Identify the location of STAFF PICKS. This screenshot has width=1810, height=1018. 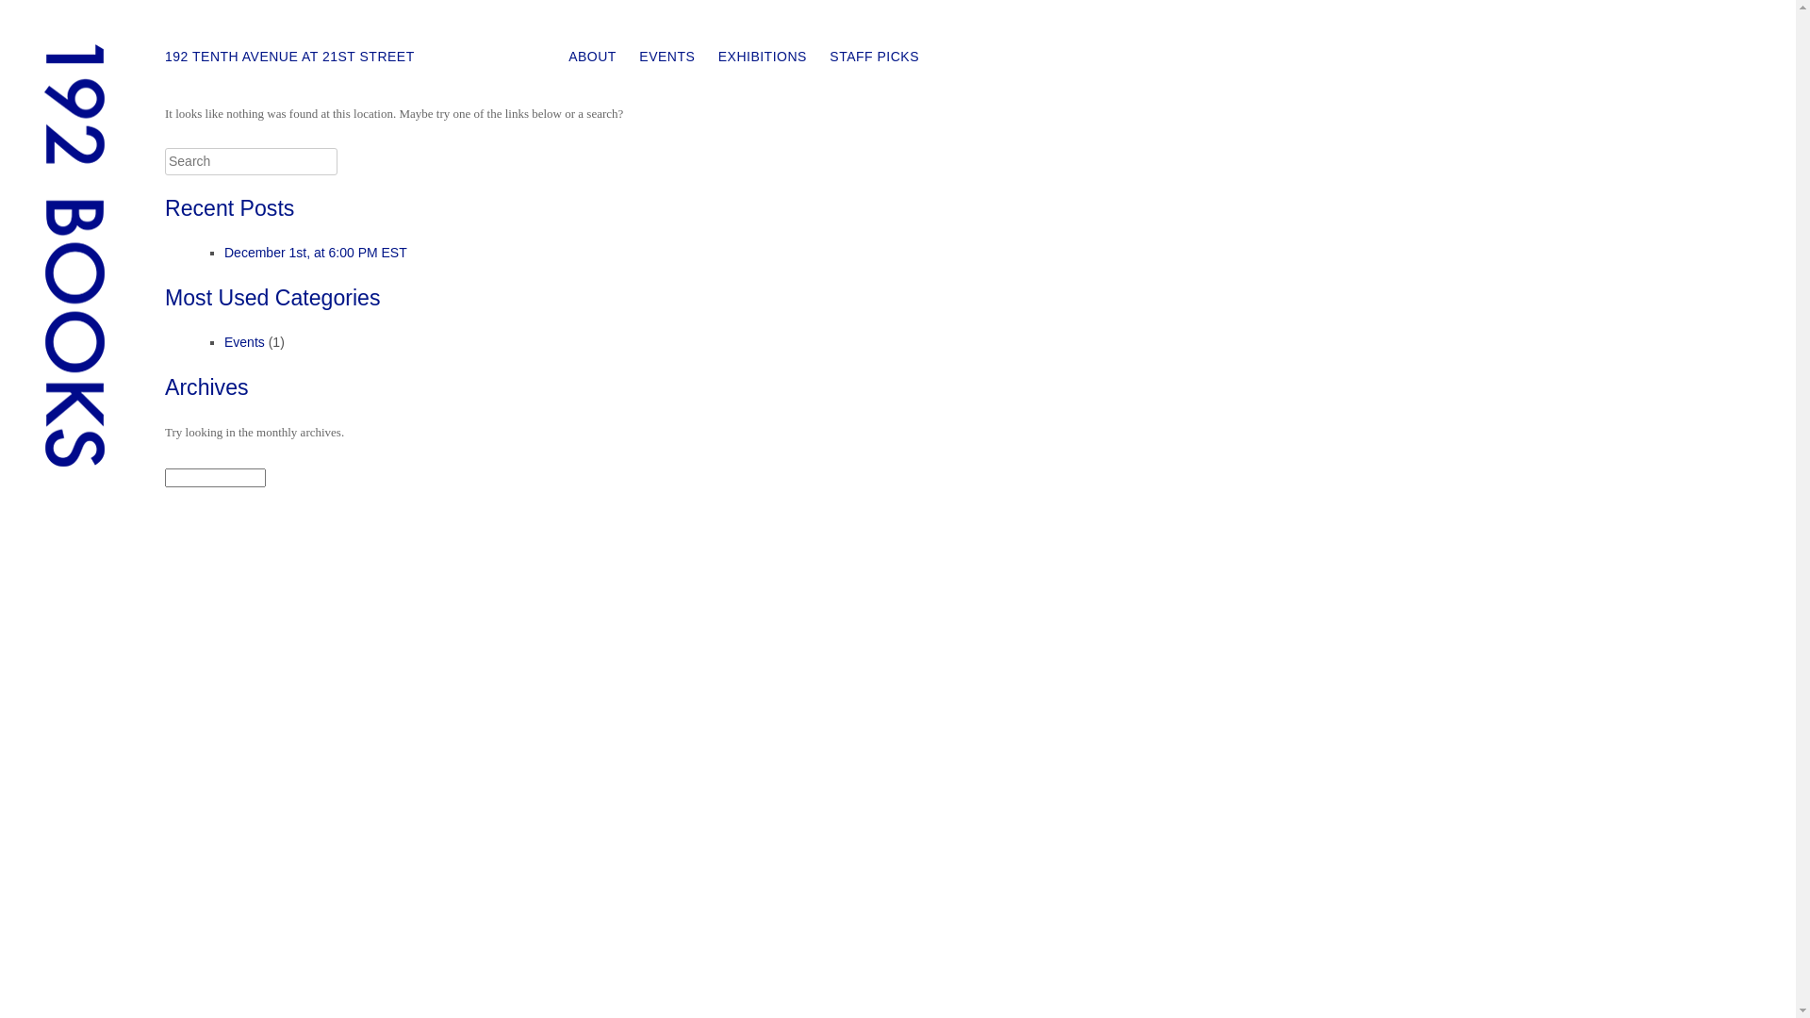
(875, 57).